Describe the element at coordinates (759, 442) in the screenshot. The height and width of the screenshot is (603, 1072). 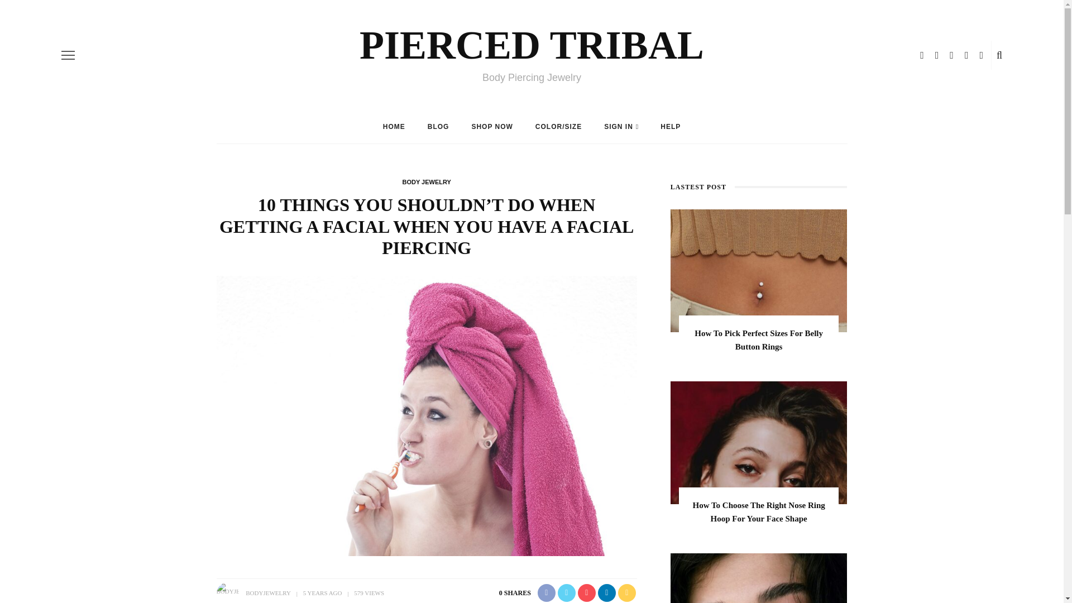
I see `How To Choose The Right Nose Ring Hoop For Your Face Shape` at that location.